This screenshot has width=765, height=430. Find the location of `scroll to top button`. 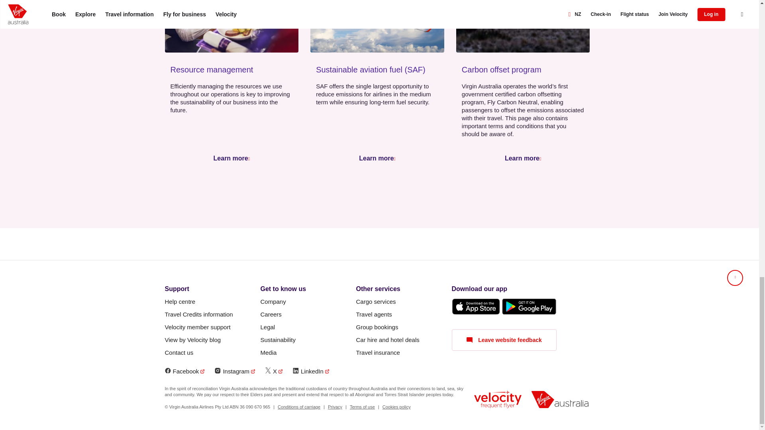

scroll to top button is located at coordinates (735, 278).